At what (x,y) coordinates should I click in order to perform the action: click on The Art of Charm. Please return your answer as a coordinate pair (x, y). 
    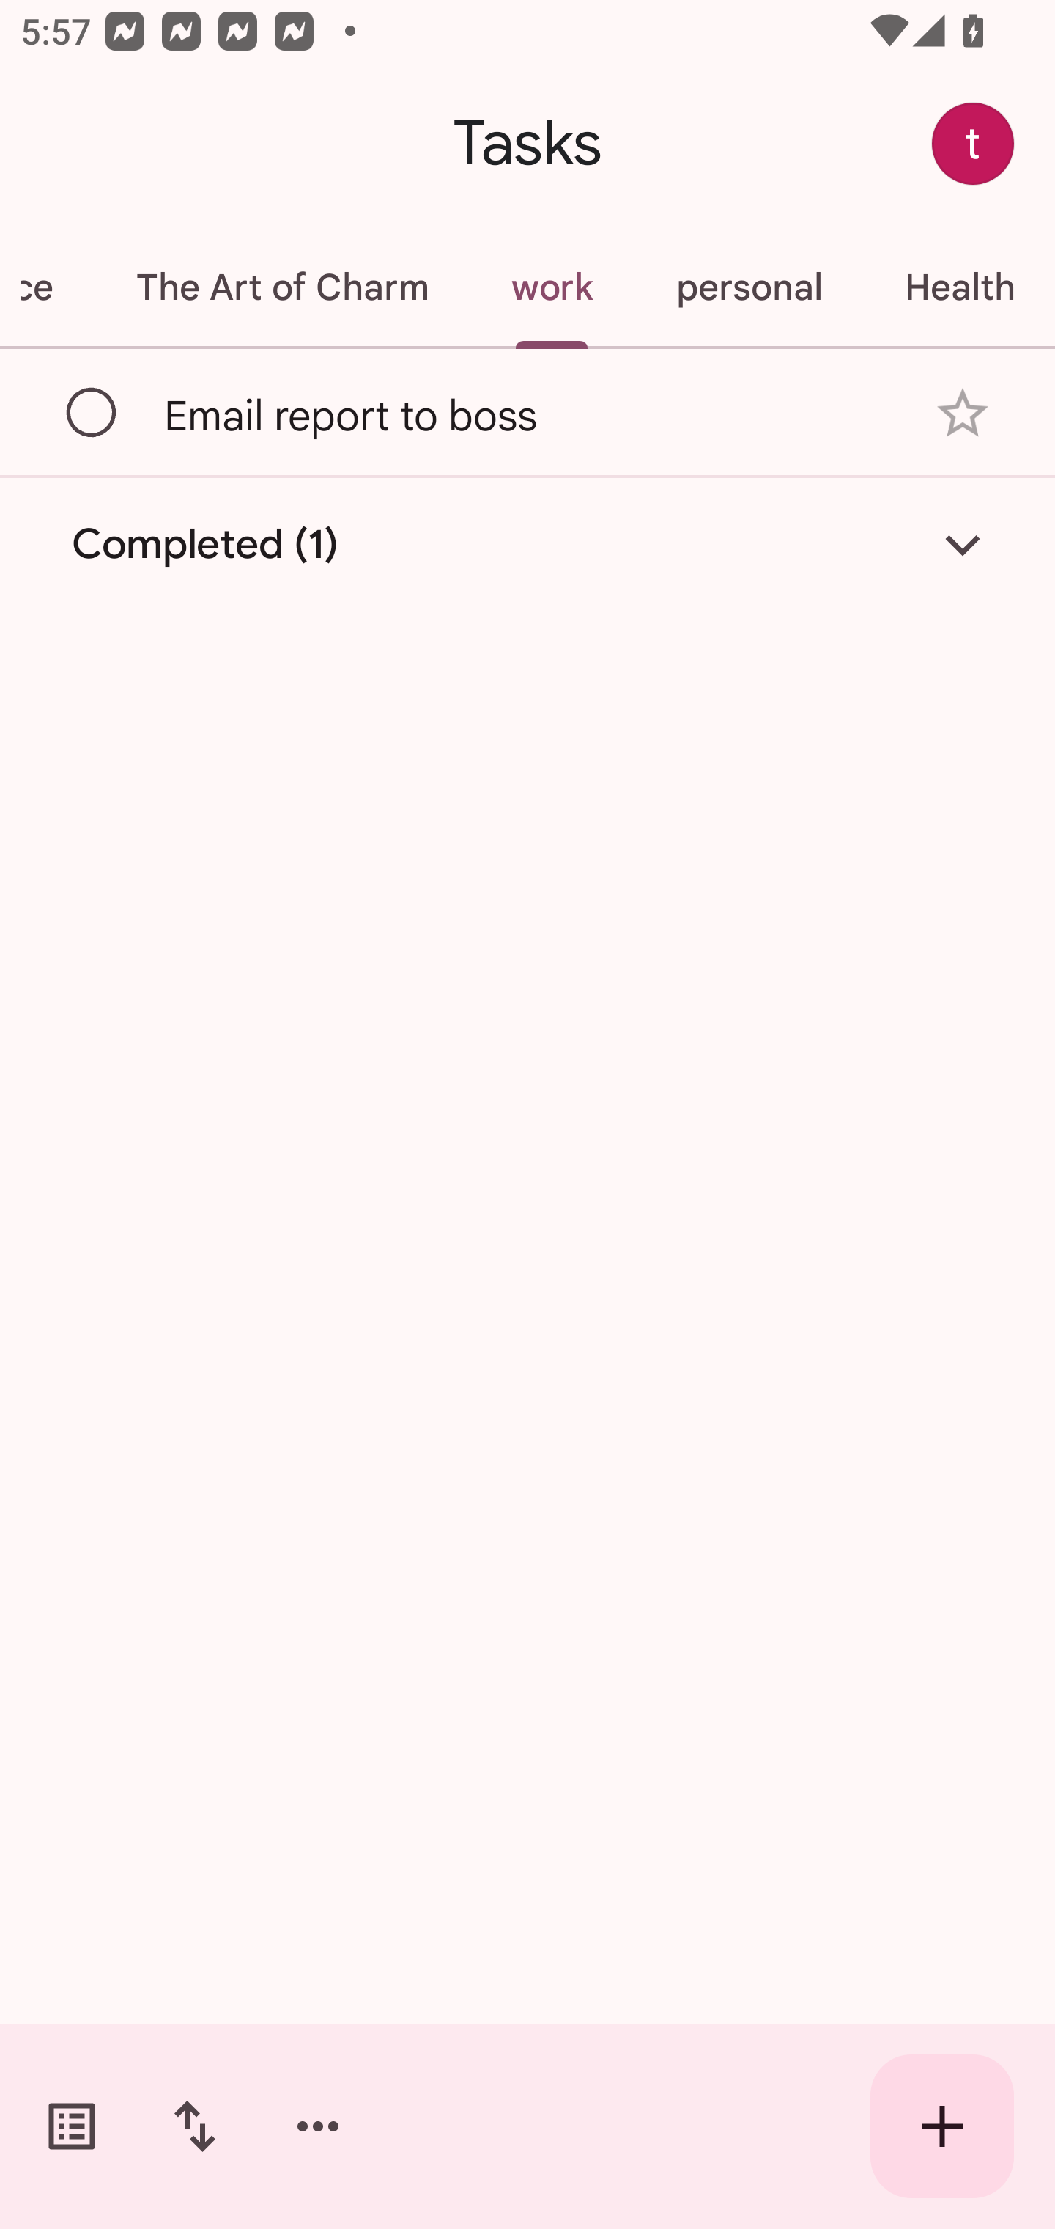
    Looking at the image, I should click on (281, 287).